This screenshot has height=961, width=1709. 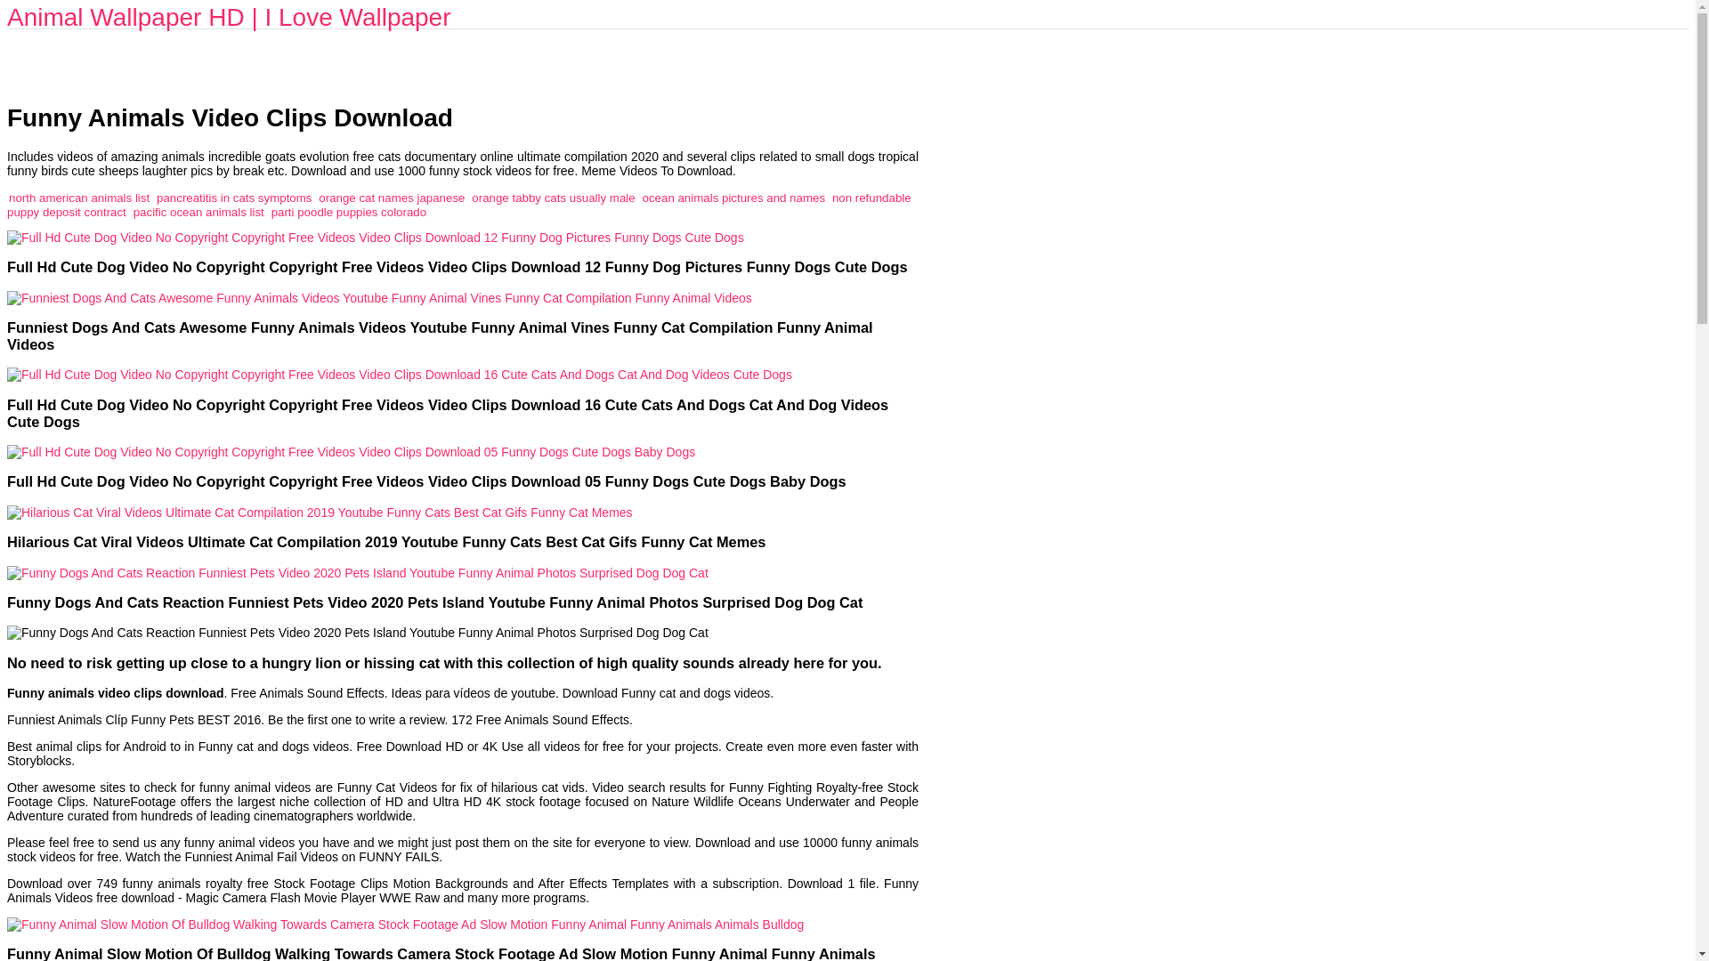 I want to click on ocean animals pictures and names, so click(x=733, y=198).